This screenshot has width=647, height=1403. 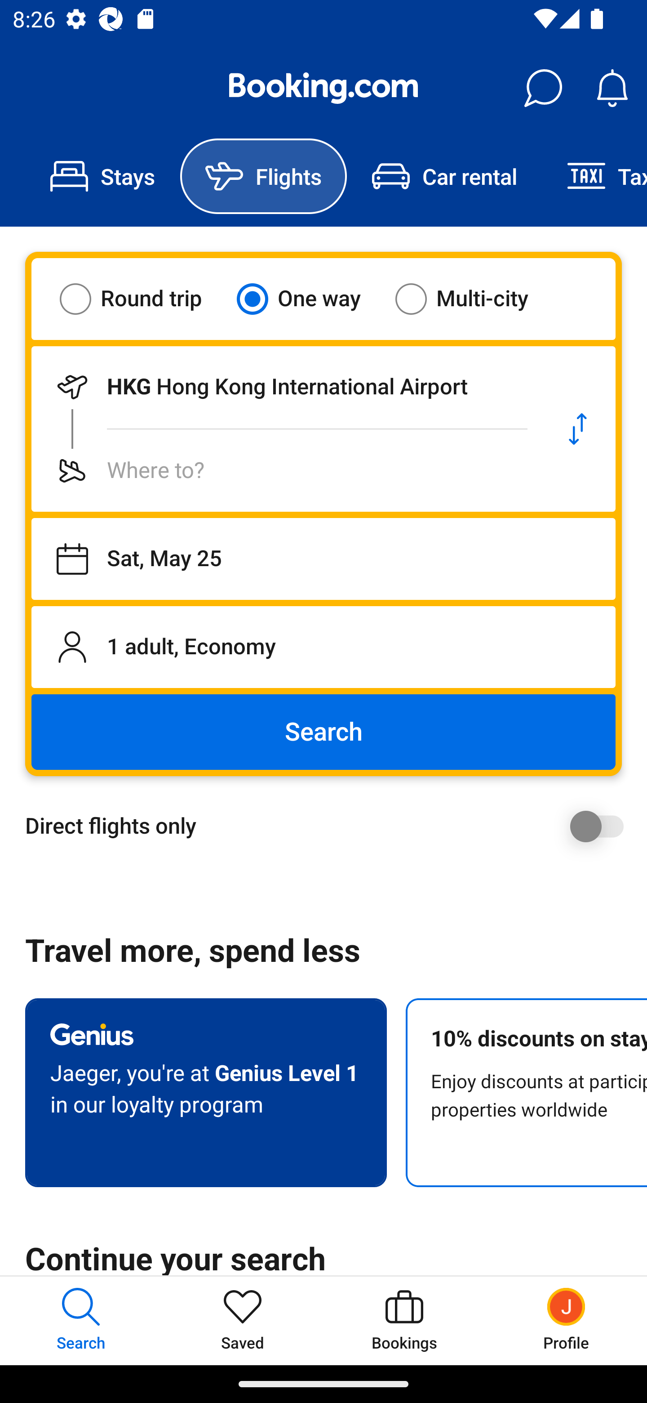 I want to click on Bookings, so click(x=404, y=1320).